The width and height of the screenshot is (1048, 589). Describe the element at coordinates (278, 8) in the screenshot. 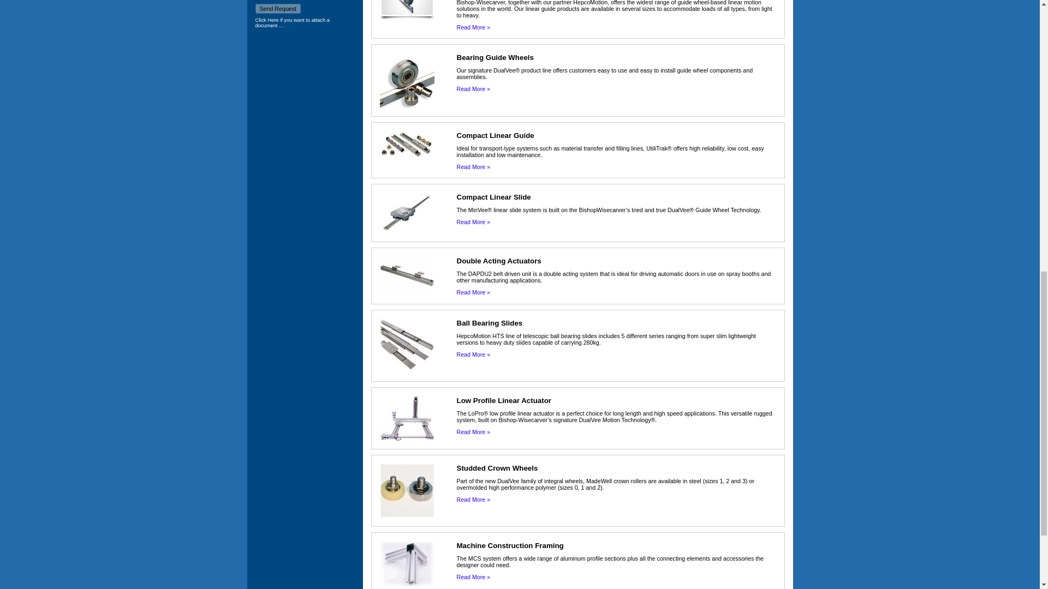

I see `Send Request` at that location.